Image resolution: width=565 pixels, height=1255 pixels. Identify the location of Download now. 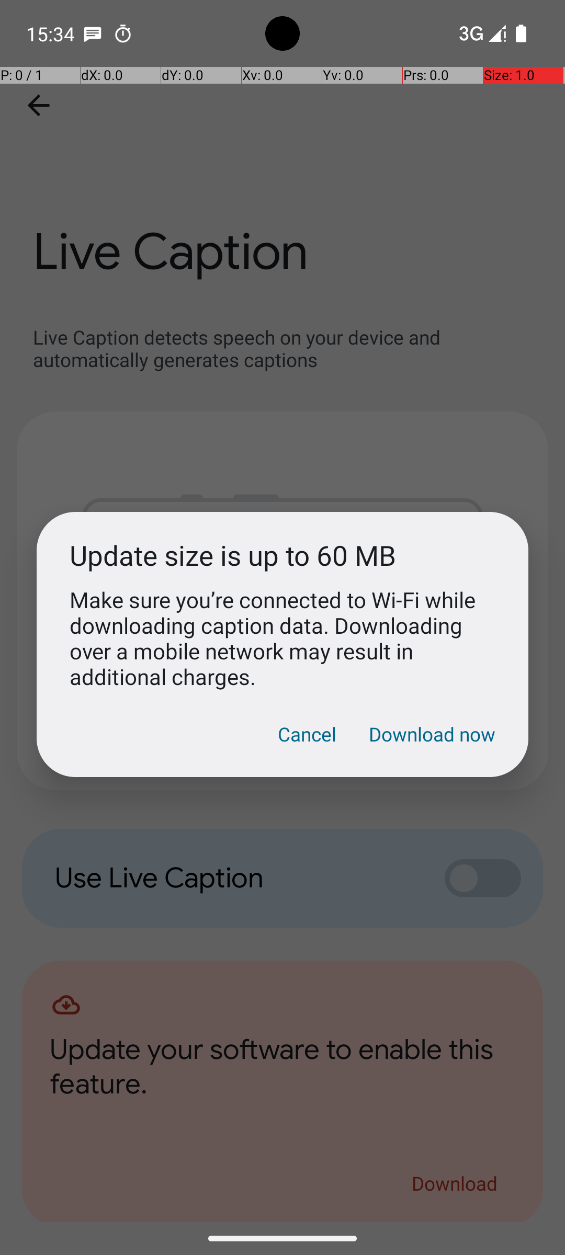
(432, 734).